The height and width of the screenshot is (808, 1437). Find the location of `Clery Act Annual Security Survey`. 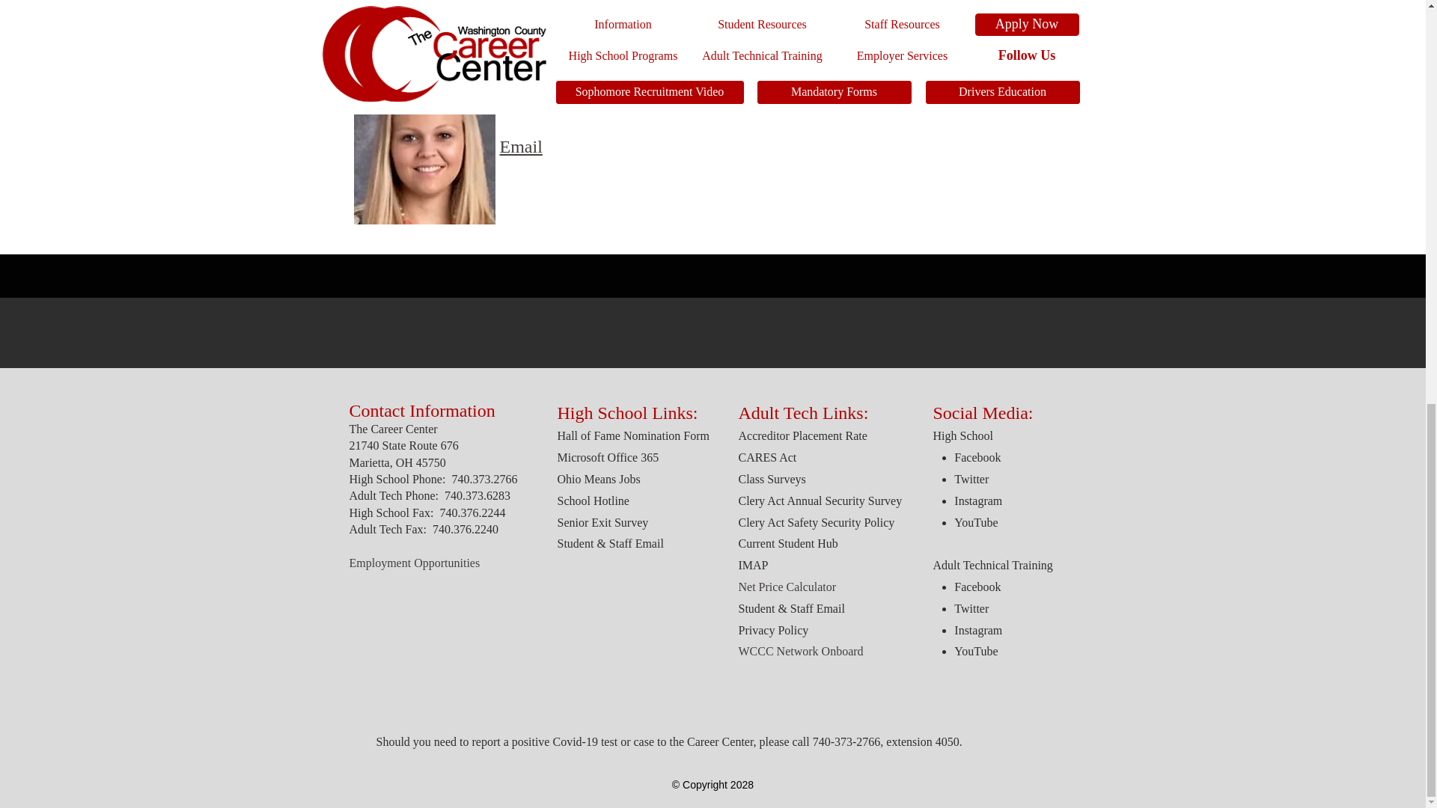

Clery Act Annual Security Survey is located at coordinates (820, 501).